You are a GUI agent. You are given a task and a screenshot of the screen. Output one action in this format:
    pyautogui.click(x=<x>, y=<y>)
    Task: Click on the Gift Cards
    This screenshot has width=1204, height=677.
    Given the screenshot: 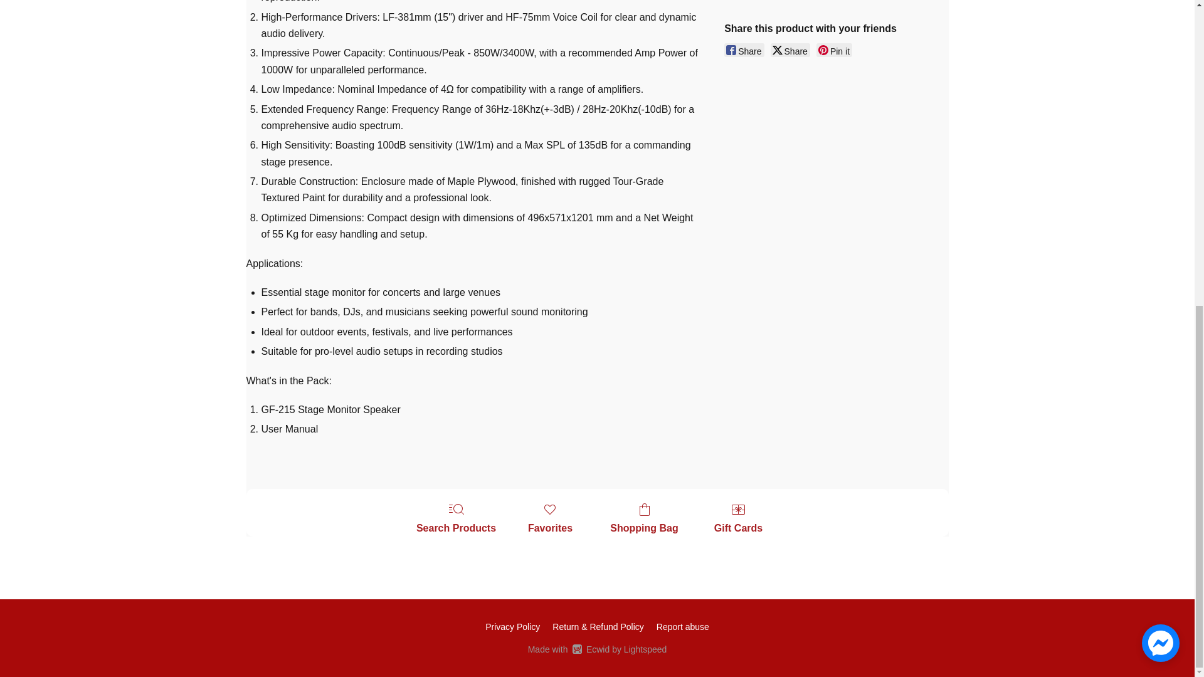 What is the action you would take?
    pyautogui.click(x=738, y=519)
    